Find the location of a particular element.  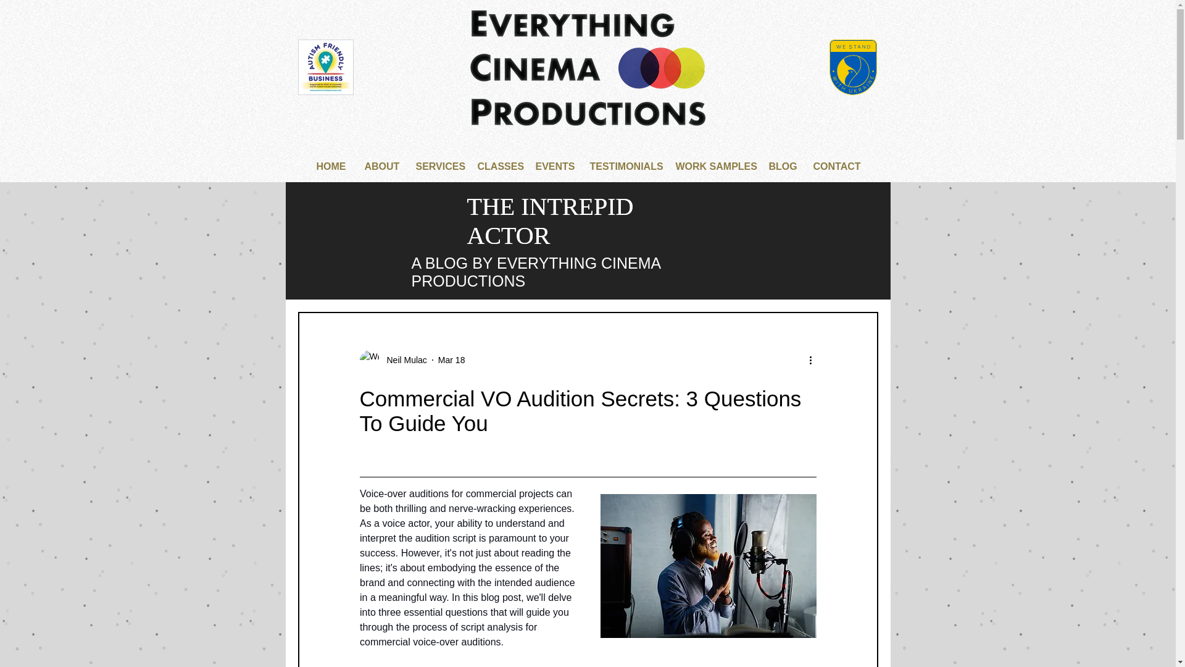

HOME is located at coordinates (331, 167).